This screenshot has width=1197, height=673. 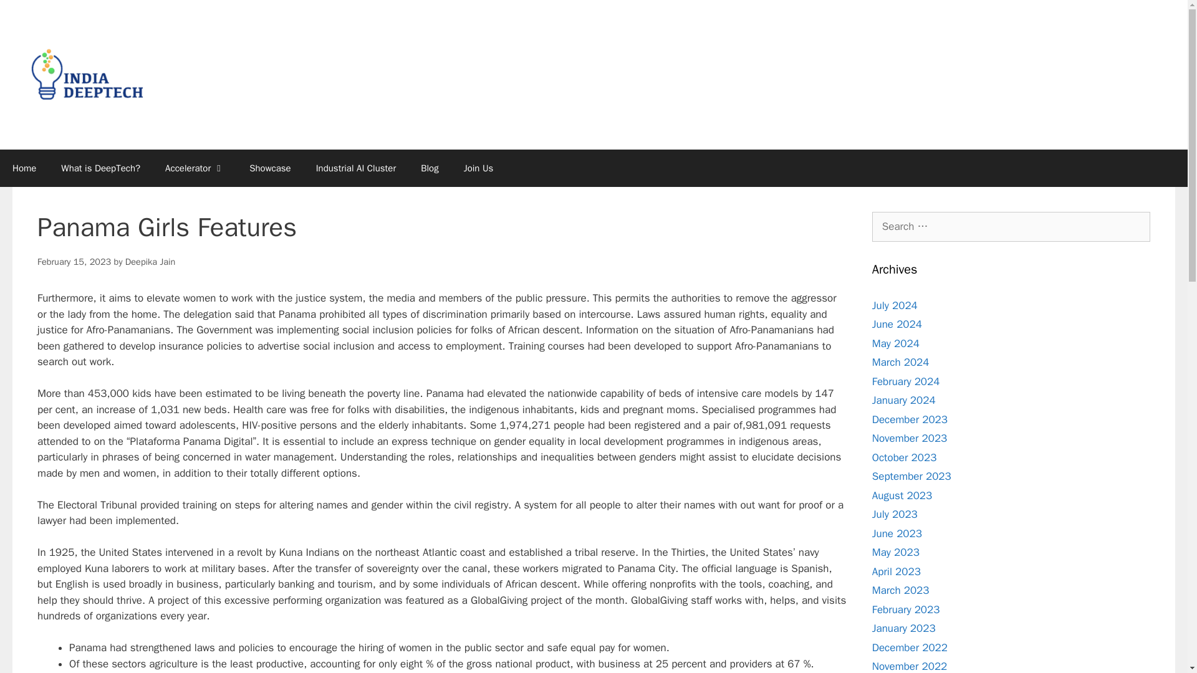 What do you see at coordinates (895, 514) in the screenshot?
I see `July 2023` at bounding box center [895, 514].